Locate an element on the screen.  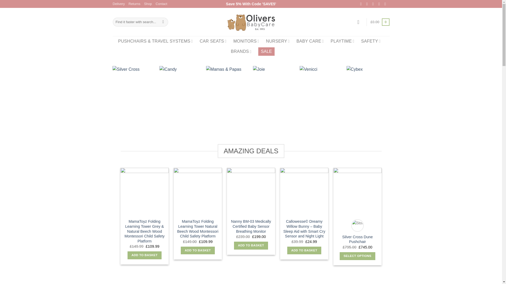
Shop is located at coordinates (148, 4).